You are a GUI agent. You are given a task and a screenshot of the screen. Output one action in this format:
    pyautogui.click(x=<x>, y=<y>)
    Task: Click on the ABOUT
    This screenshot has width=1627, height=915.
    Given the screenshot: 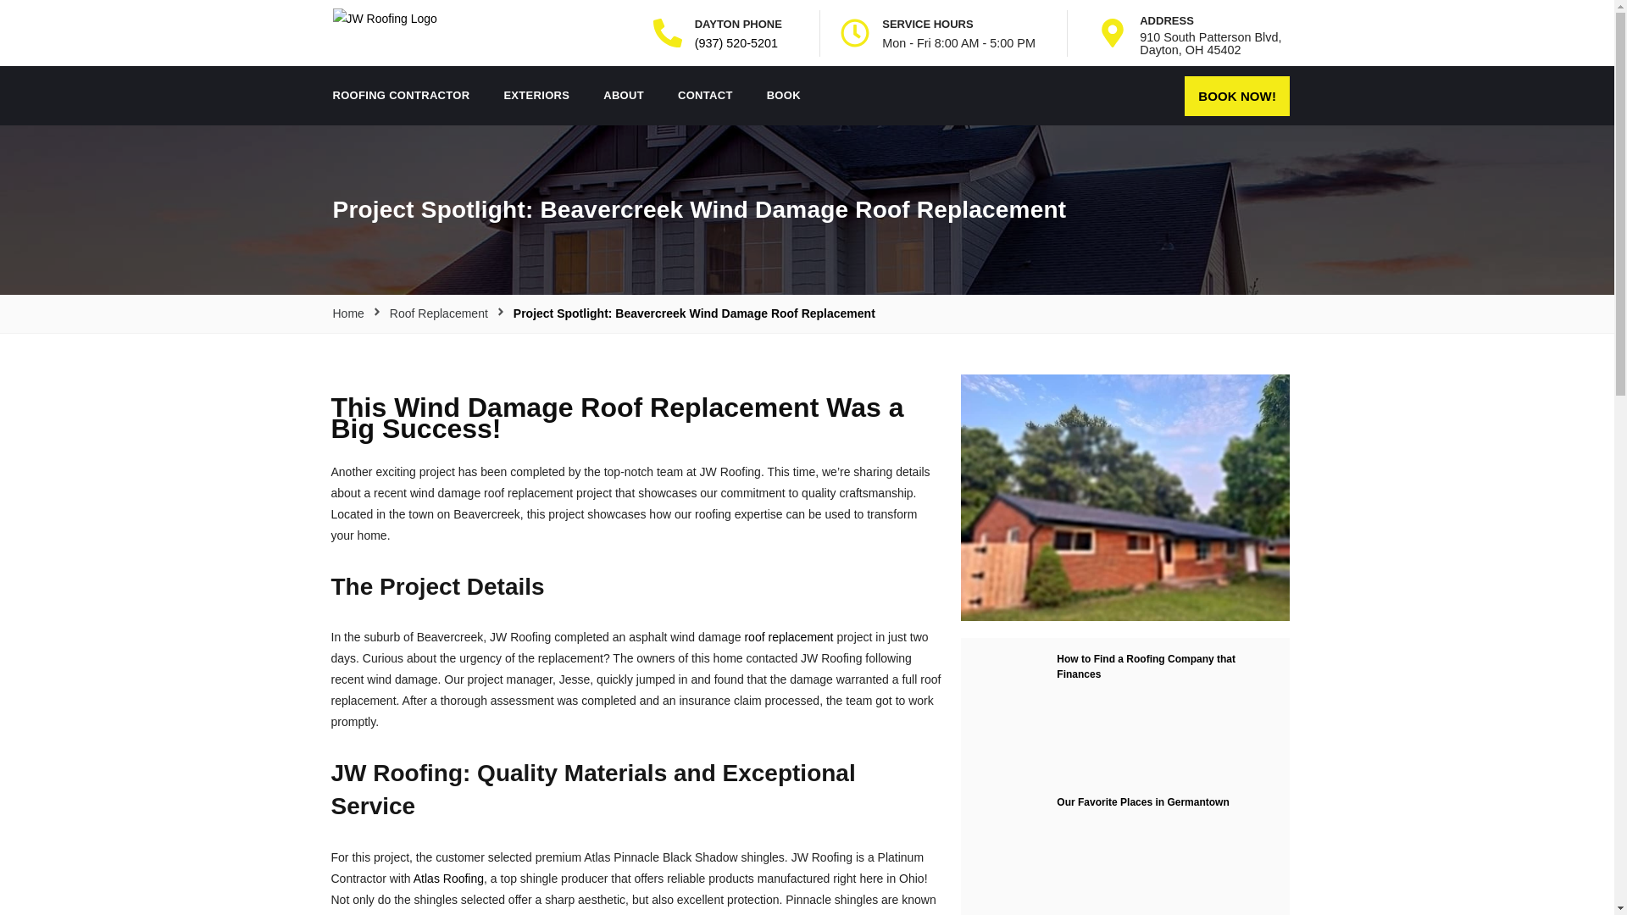 What is the action you would take?
    pyautogui.click(x=623, y=95)
    